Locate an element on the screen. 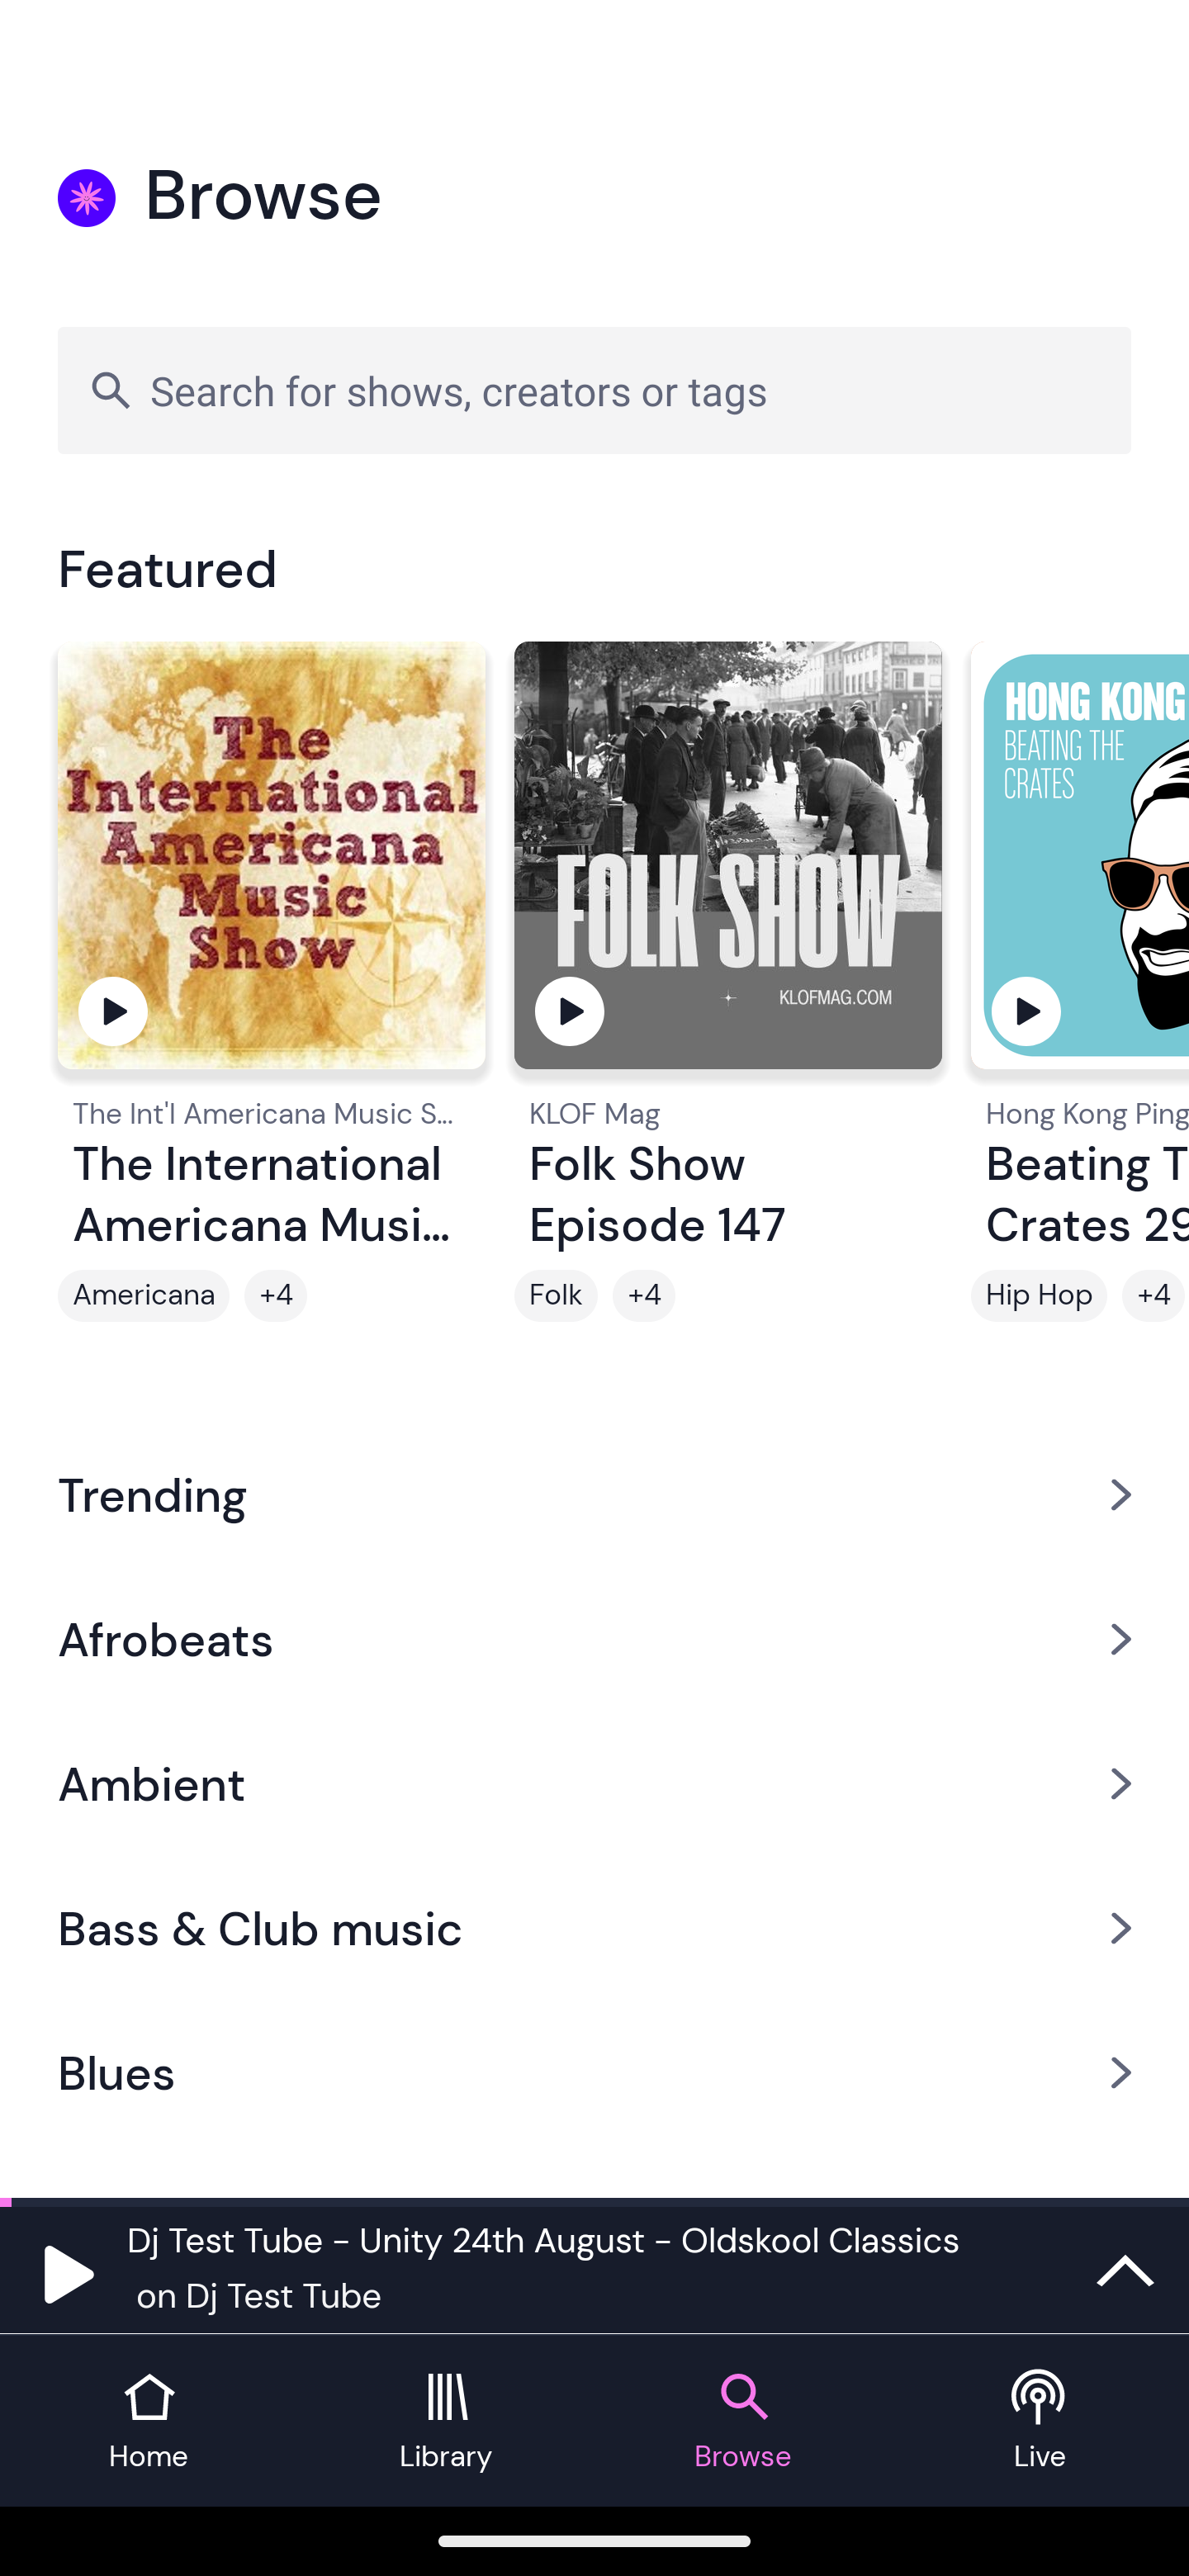 The image size is (1189, 2576). Trending is located at coordinates (594, 1494).